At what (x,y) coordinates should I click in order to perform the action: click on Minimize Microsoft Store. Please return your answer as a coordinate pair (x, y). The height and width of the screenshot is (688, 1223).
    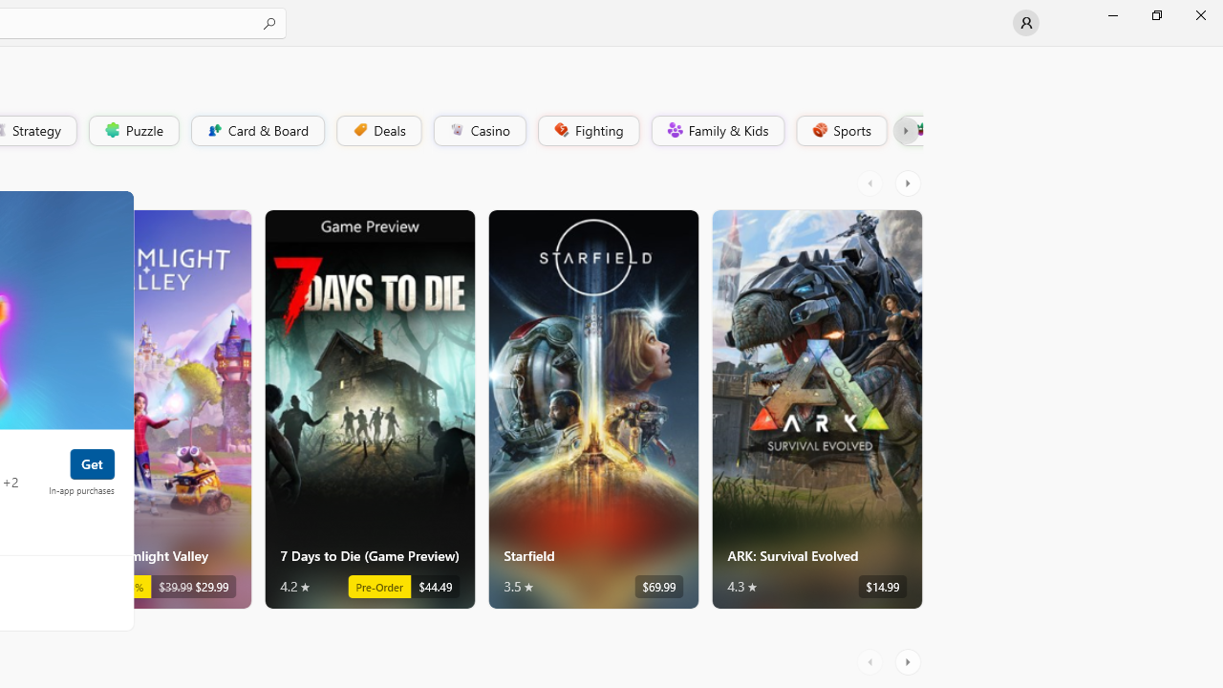
    Looking at the image, I should click on (1112, 15).